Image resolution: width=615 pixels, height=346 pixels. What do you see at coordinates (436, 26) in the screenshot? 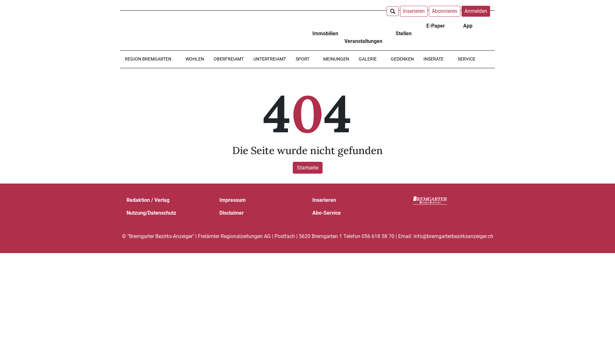
I see `E-Paper` at bounding box center [436, 26].